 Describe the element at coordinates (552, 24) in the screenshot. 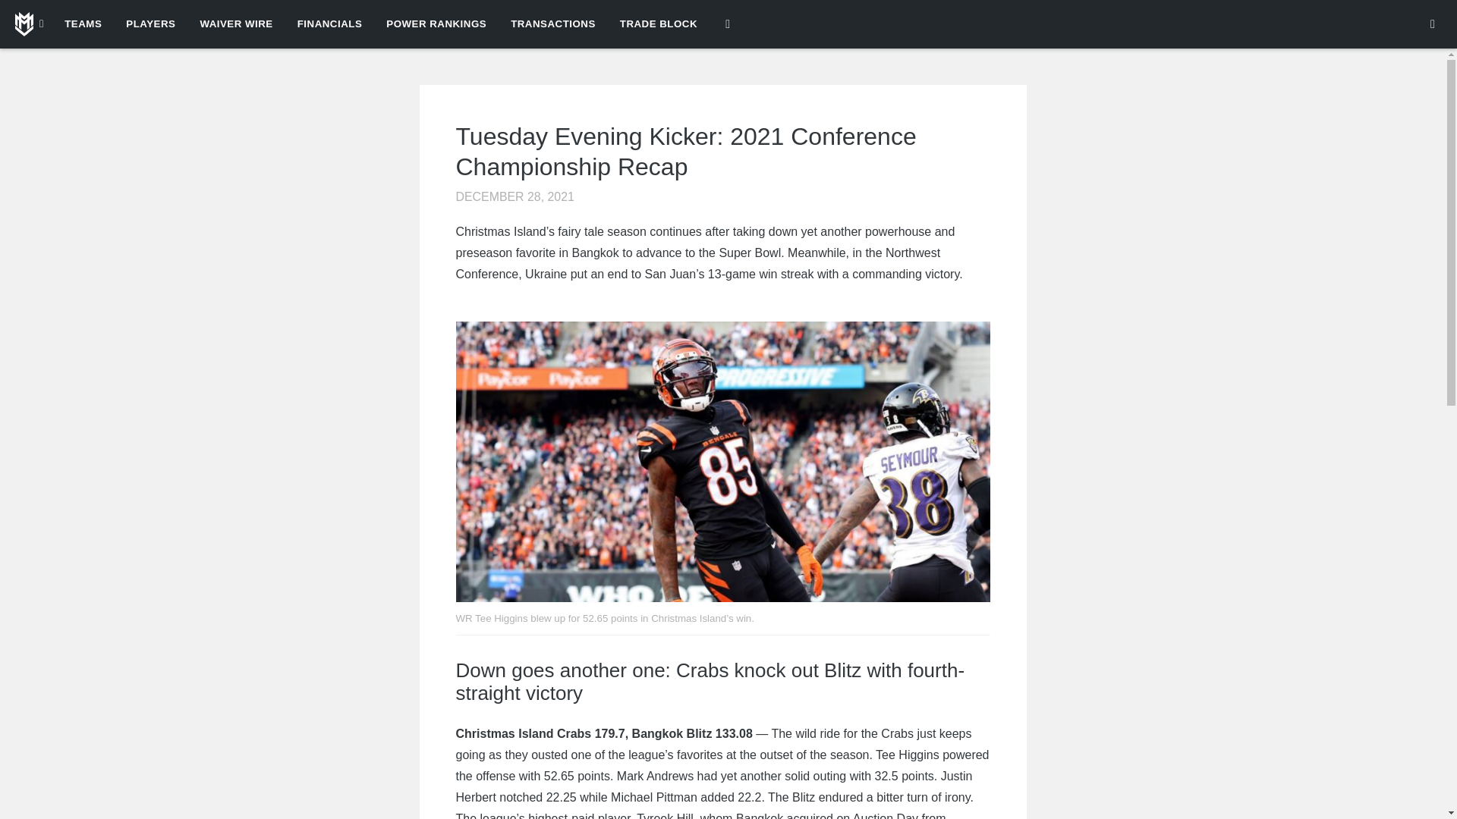

I see `TRANSACTIONS` at that location.